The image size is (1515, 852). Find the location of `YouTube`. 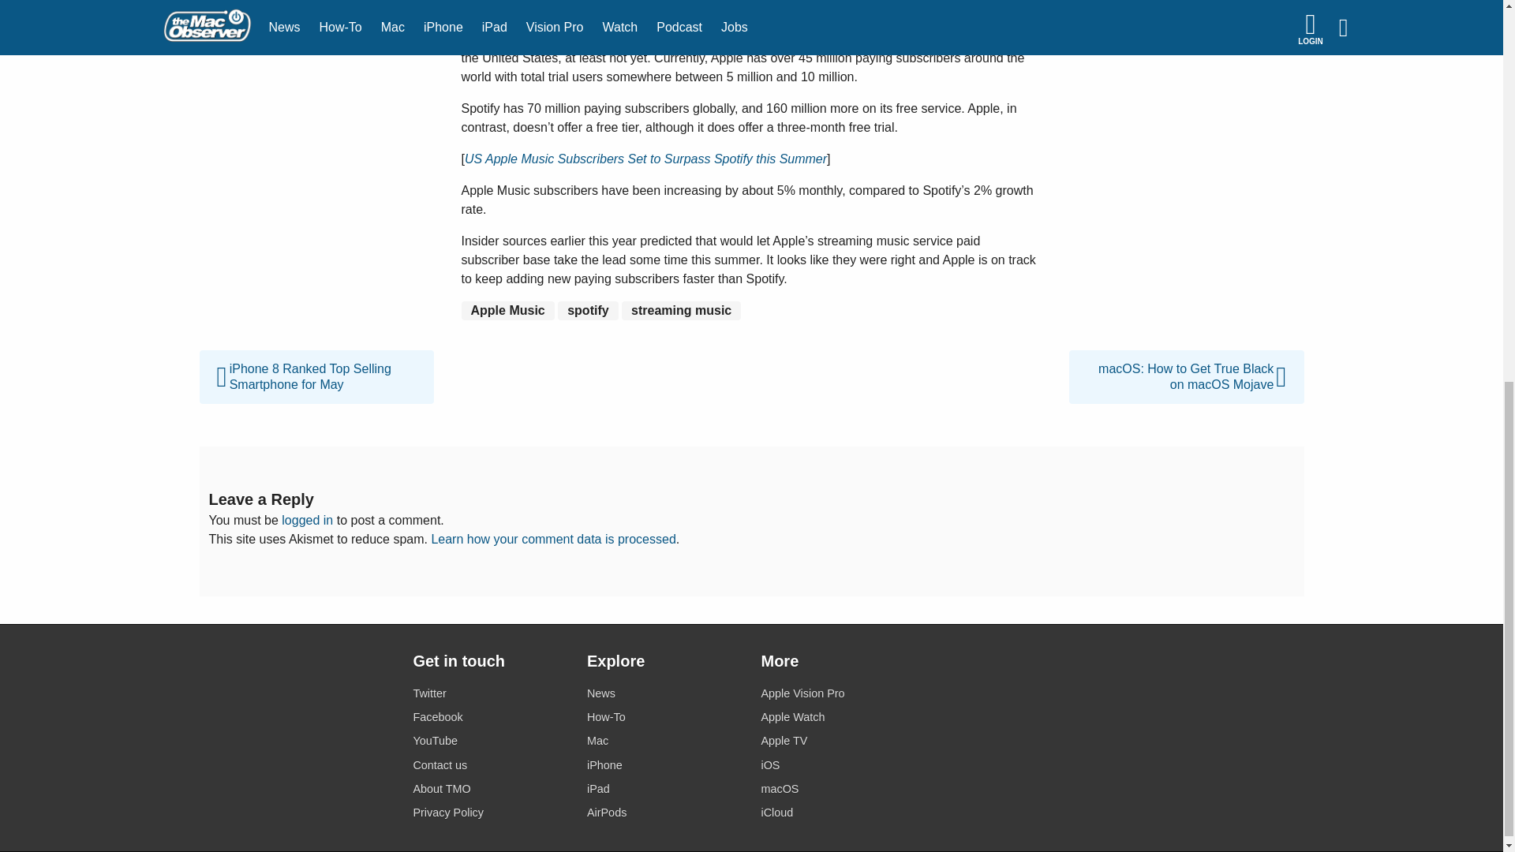

YouTube is located at coordinates (490, 740).